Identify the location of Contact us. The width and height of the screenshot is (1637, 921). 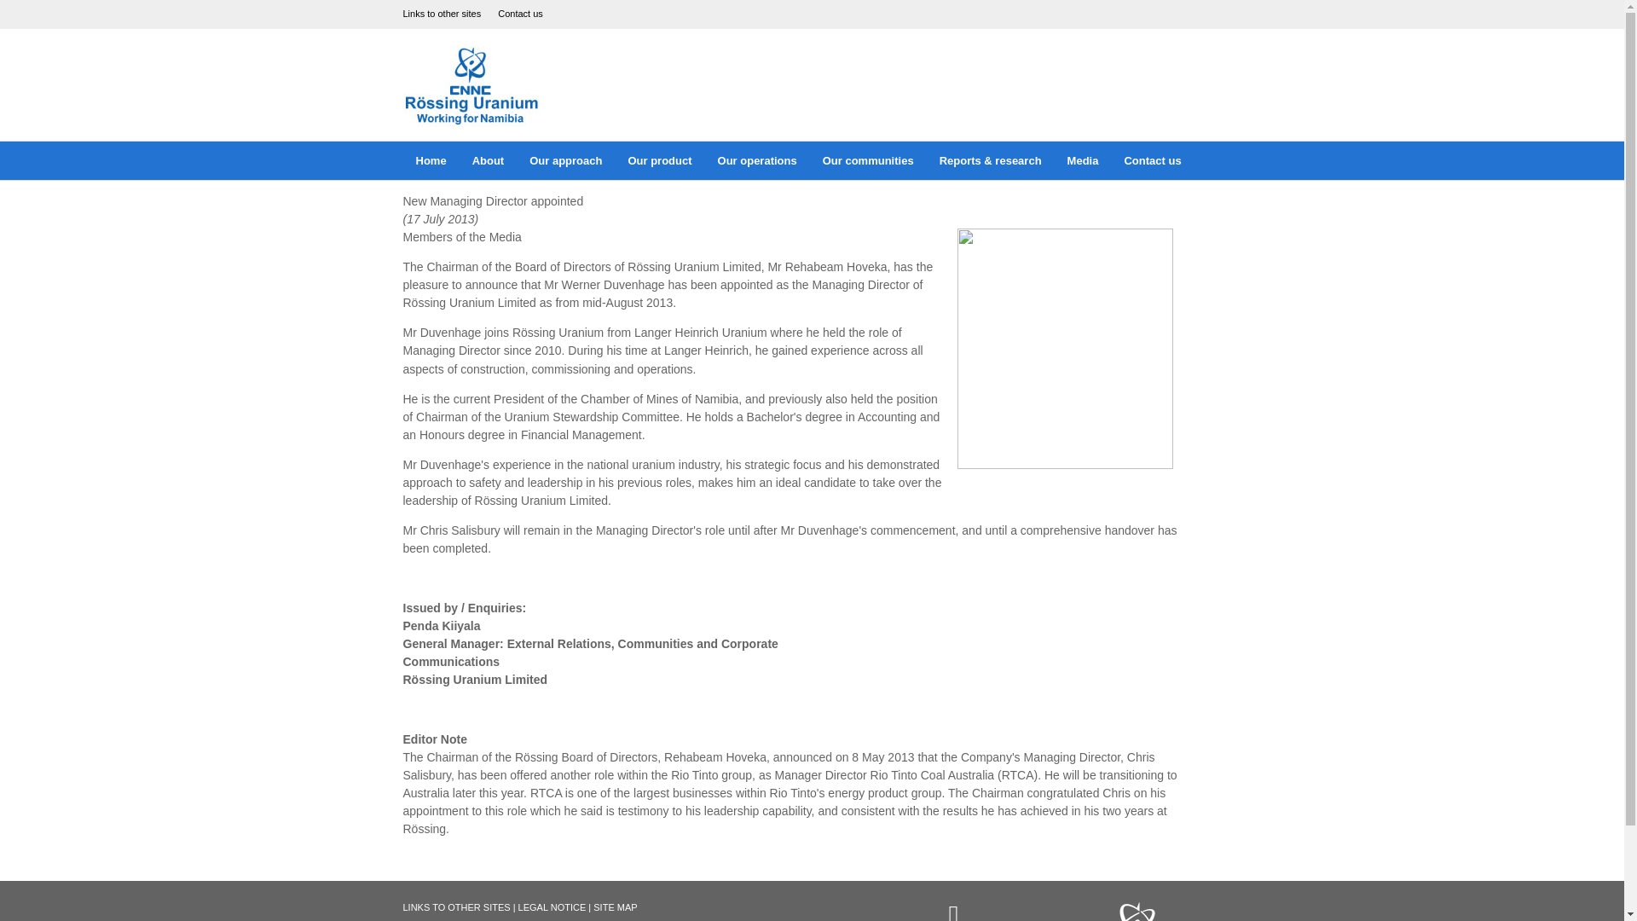
(520, 14).